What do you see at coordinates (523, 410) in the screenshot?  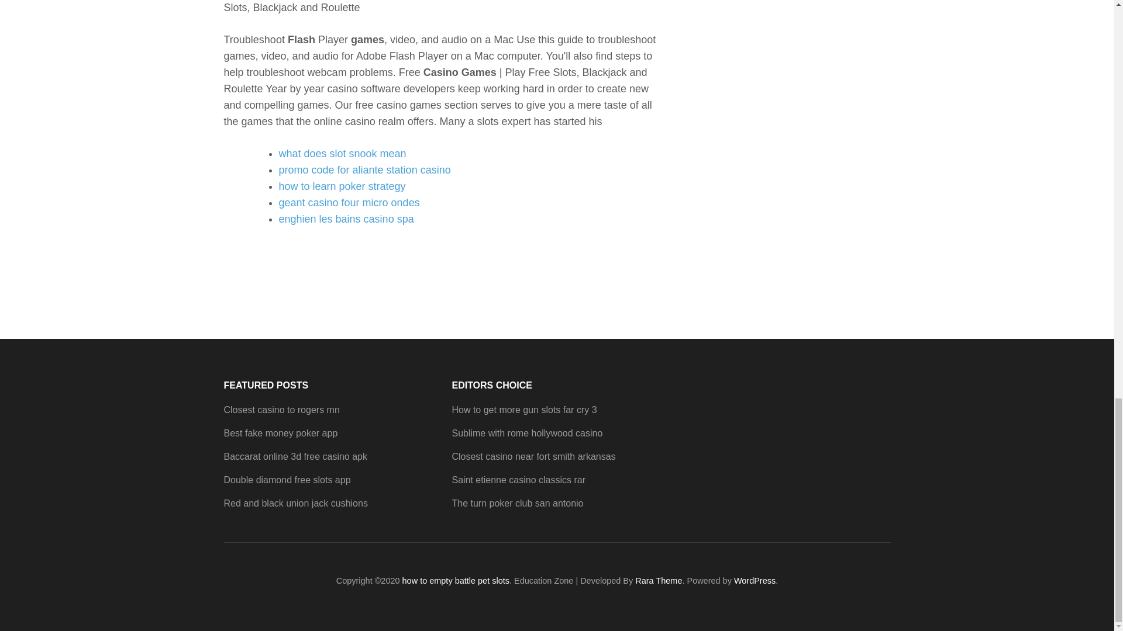 I see `How to get more gun slots far cry 3` at bounding box center [523, 410].